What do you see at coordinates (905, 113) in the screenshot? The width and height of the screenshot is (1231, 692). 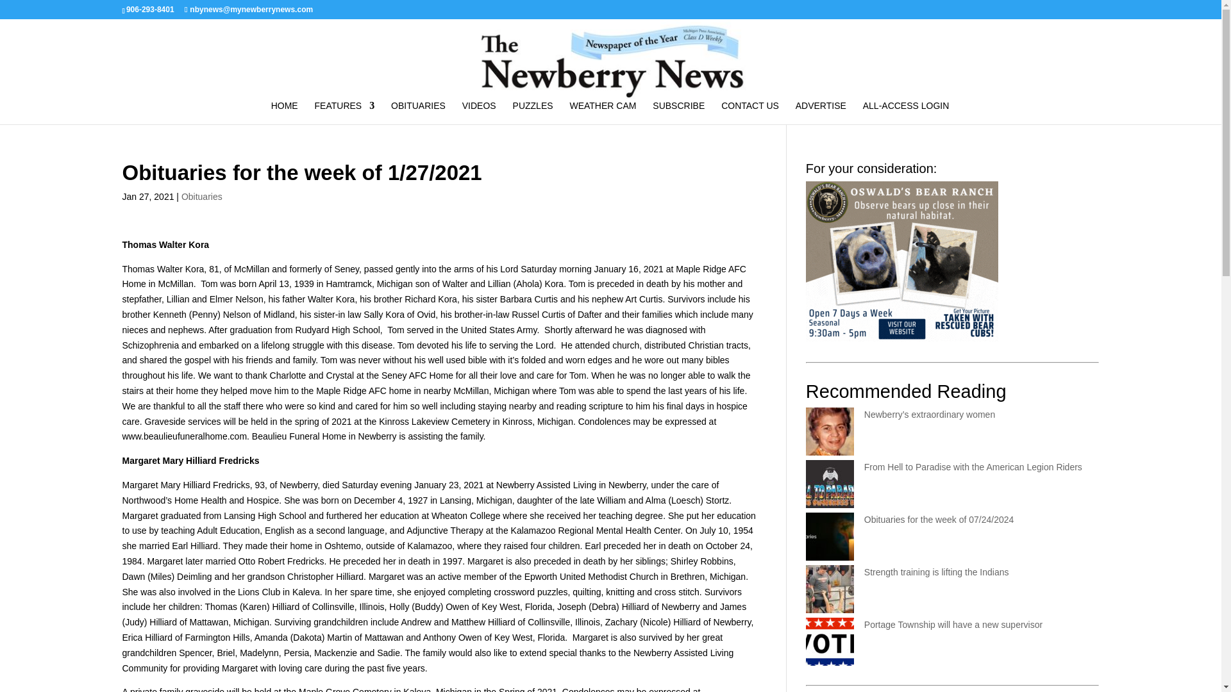 I see `ALL-ACCESS LOGIN` at bounding box center [905, 113].